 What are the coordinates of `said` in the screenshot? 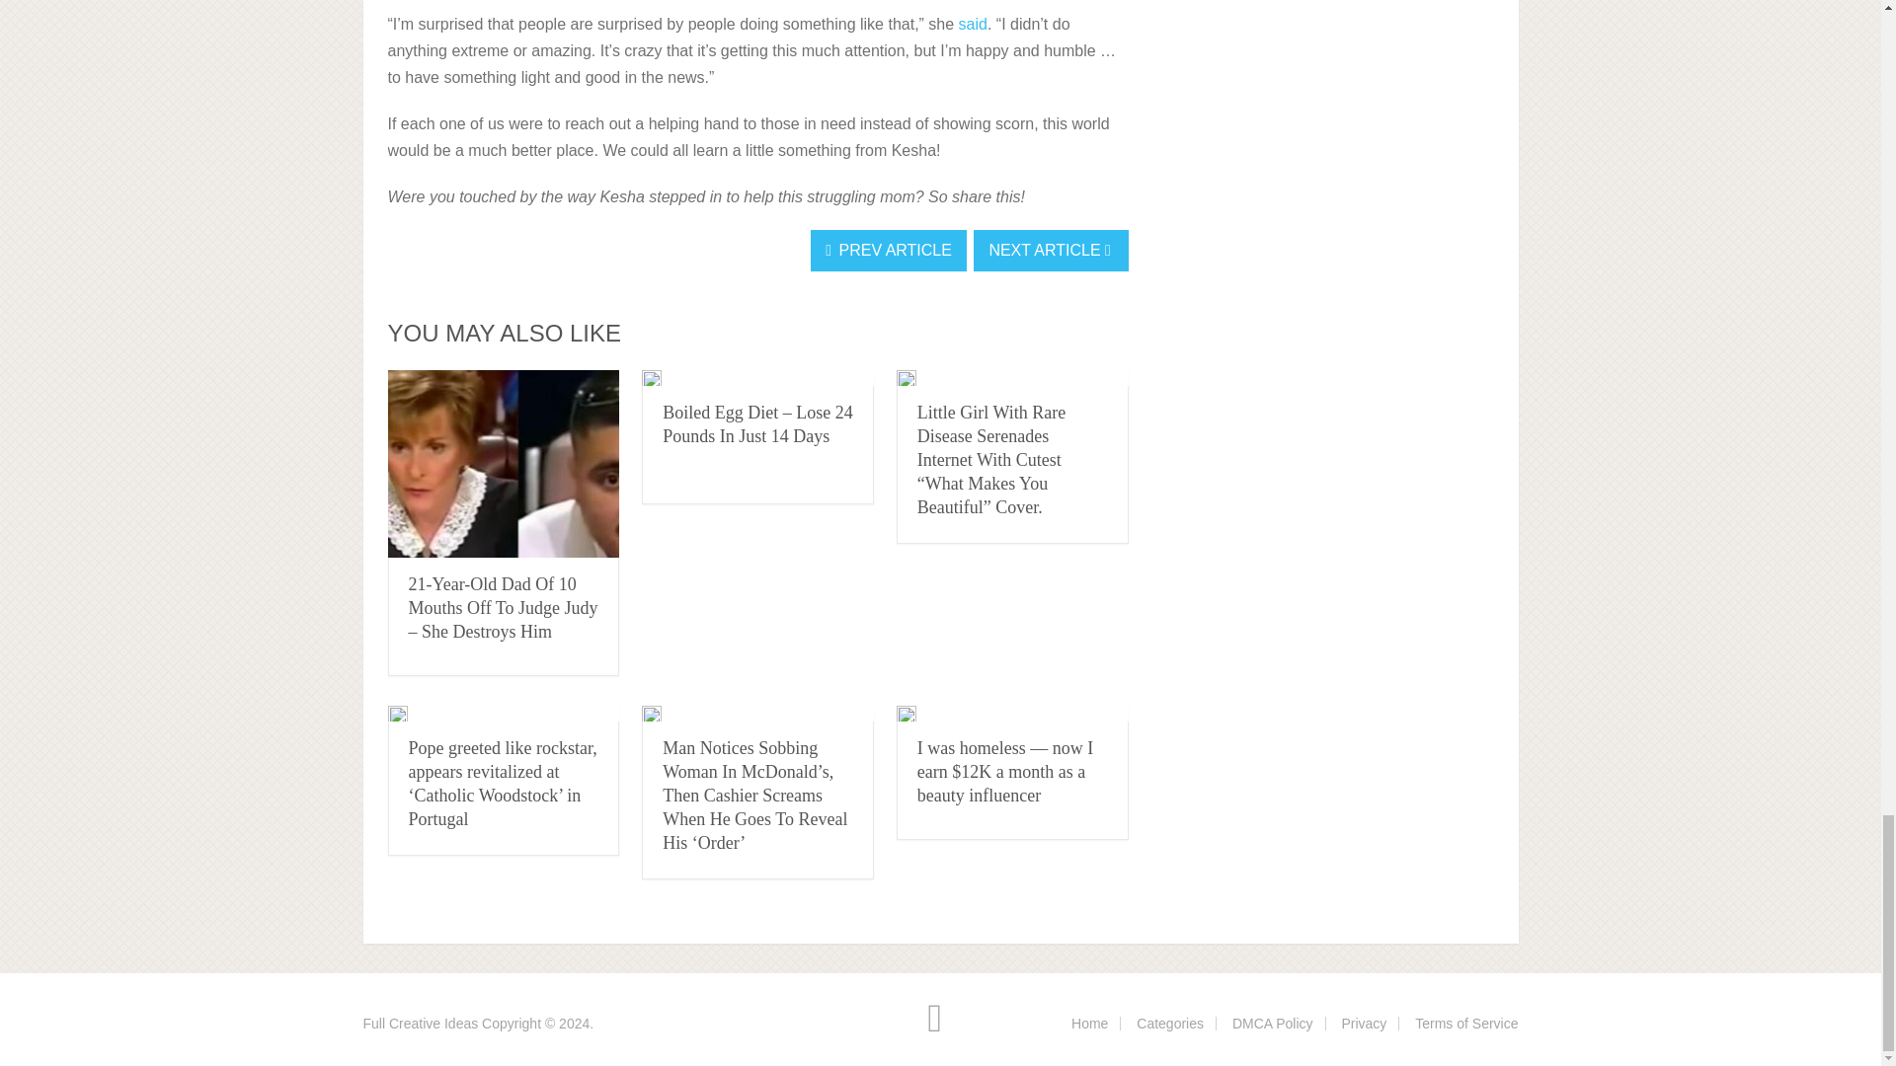 It's located at (974, 24).